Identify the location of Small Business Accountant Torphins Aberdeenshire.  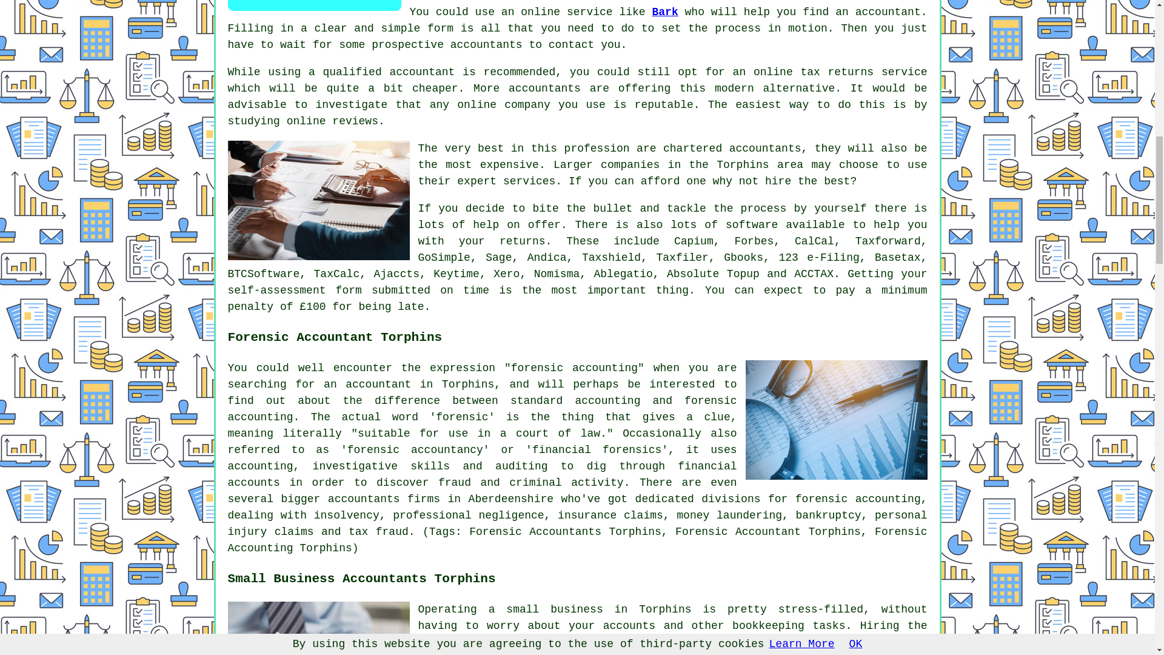
(319, 628).